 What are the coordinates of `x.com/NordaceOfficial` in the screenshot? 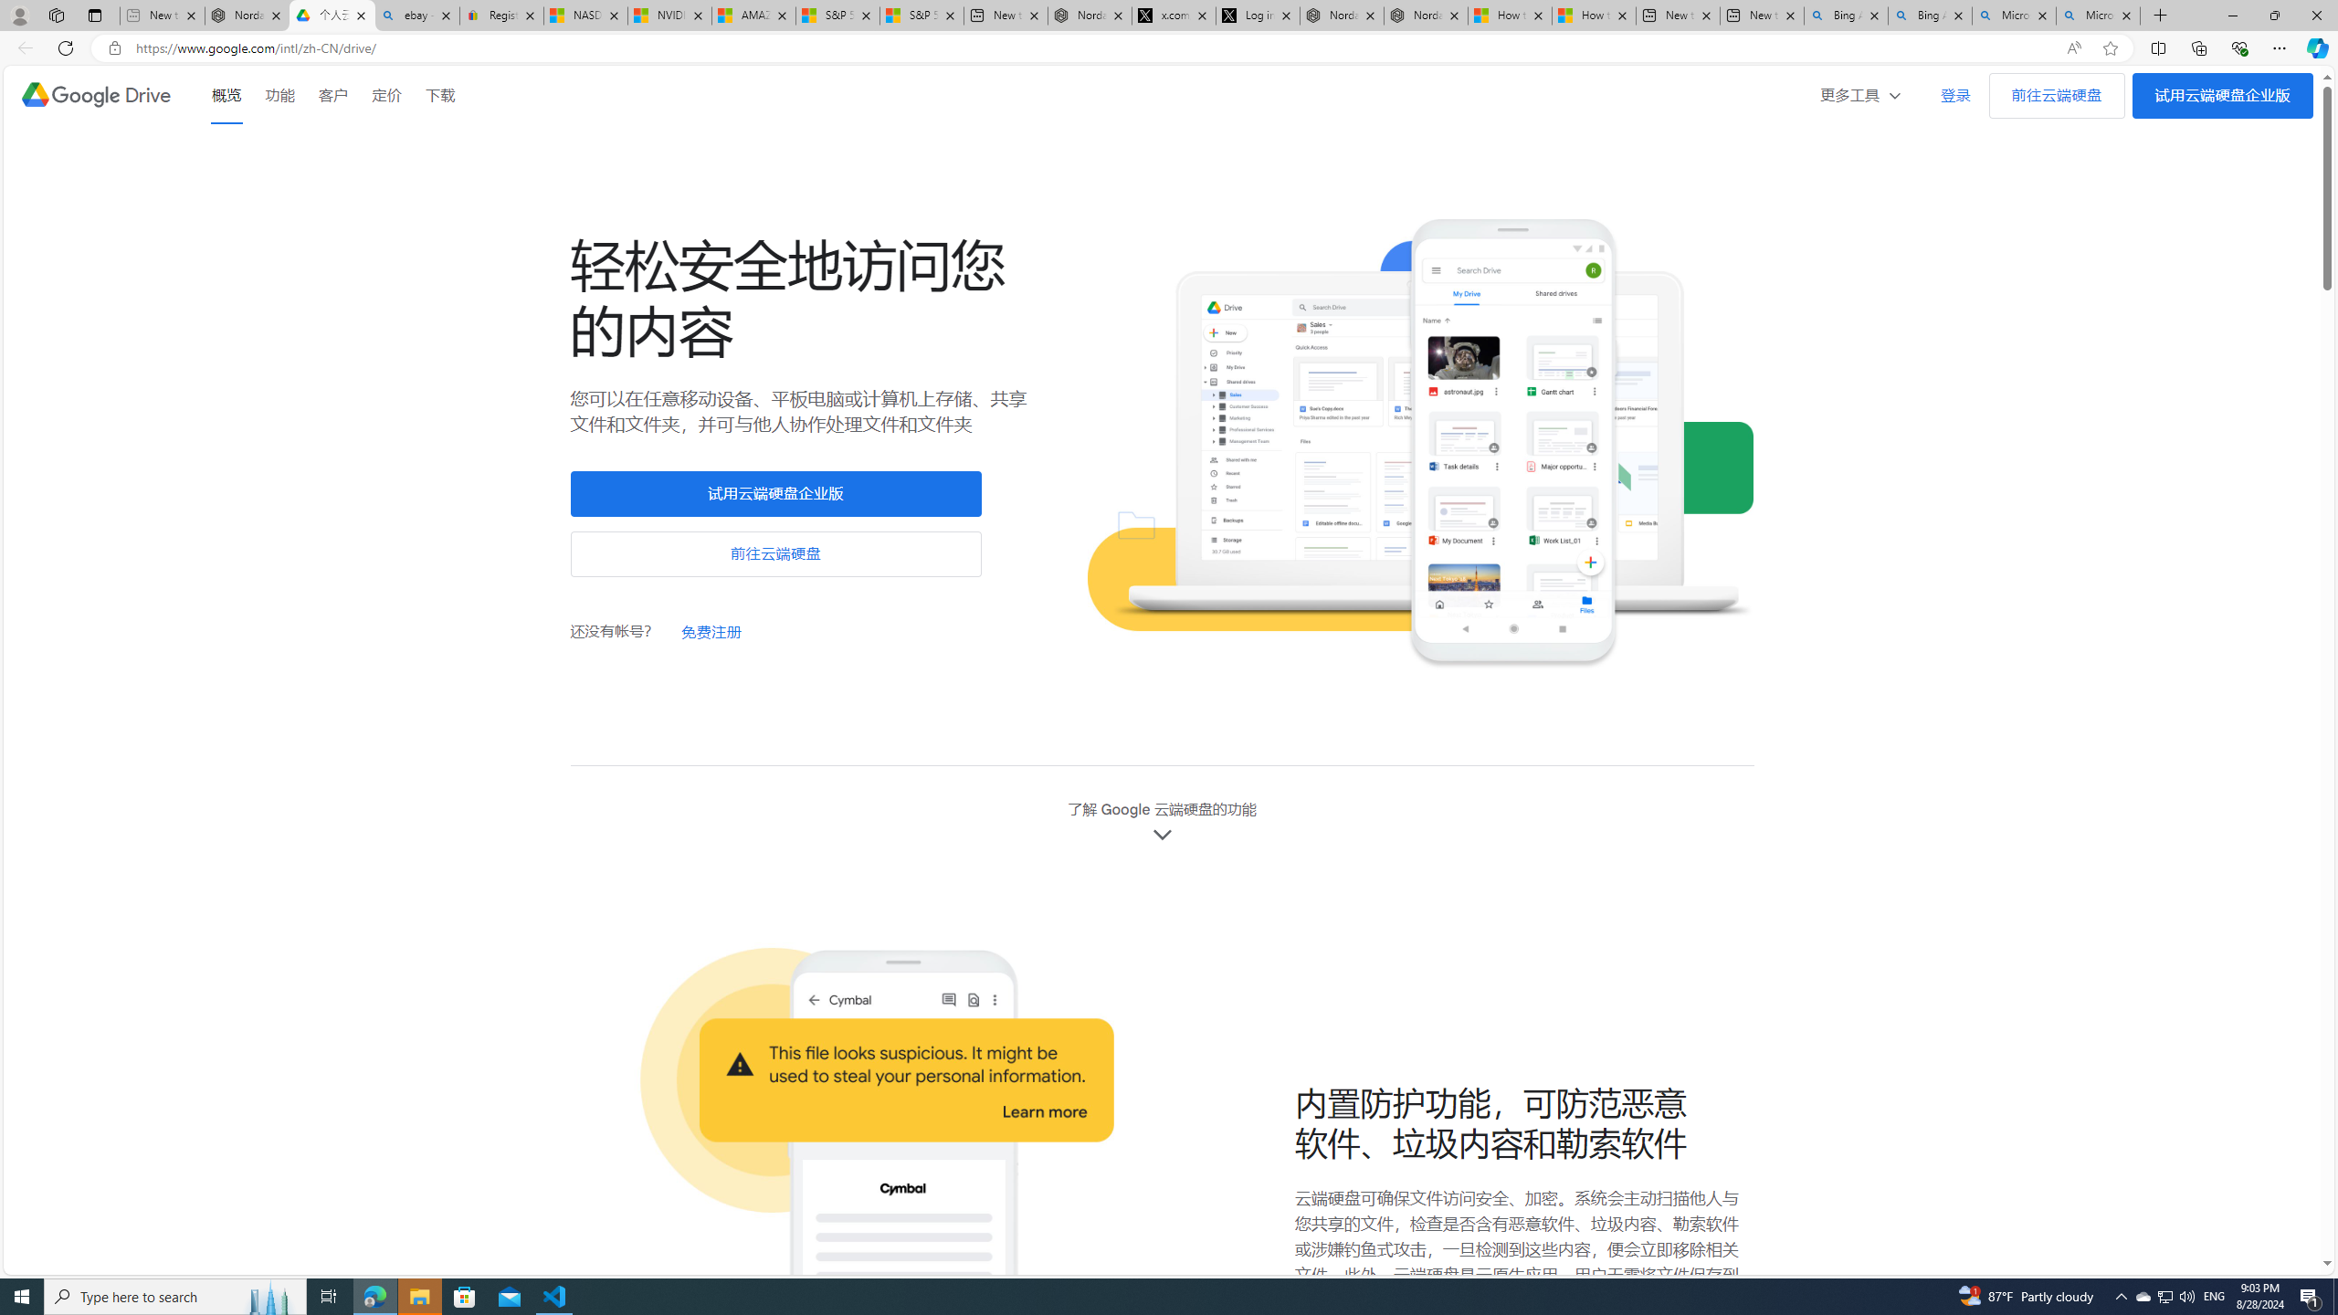 It's located at (1173, 16).